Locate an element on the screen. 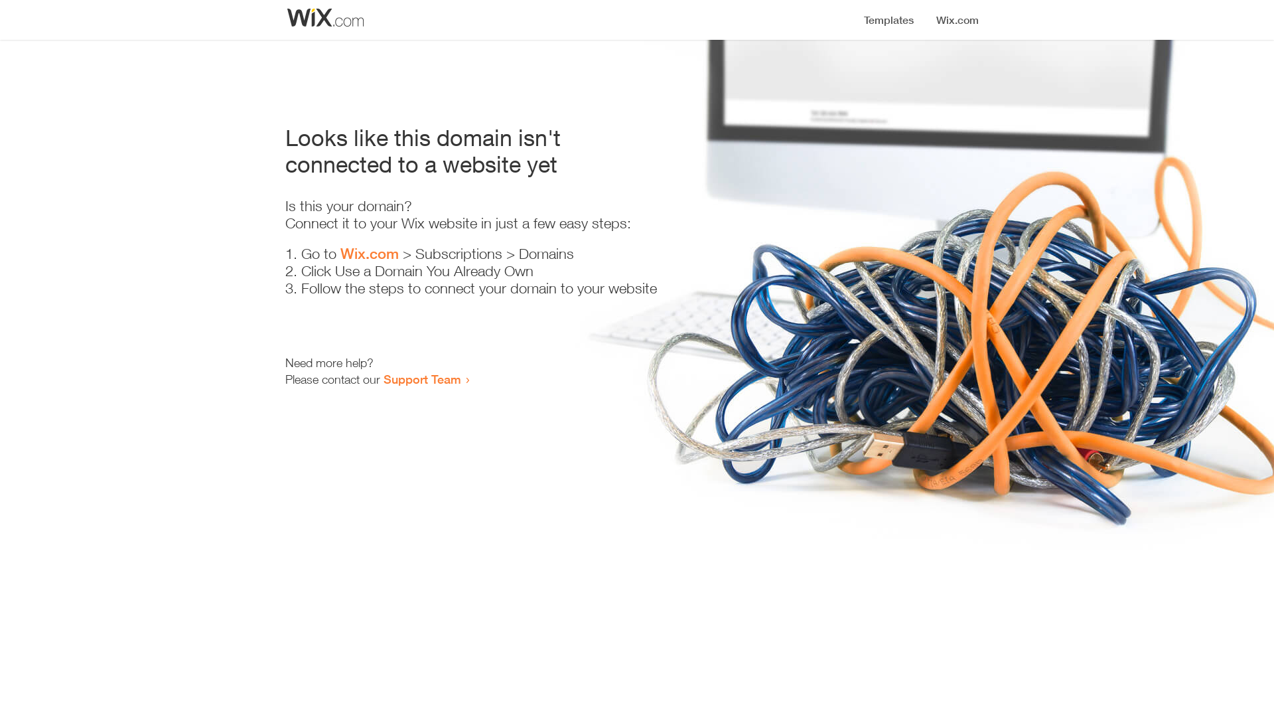 The width and height of the screenshot is (1274, 717). Support Team is located at coordinates (422, 379).